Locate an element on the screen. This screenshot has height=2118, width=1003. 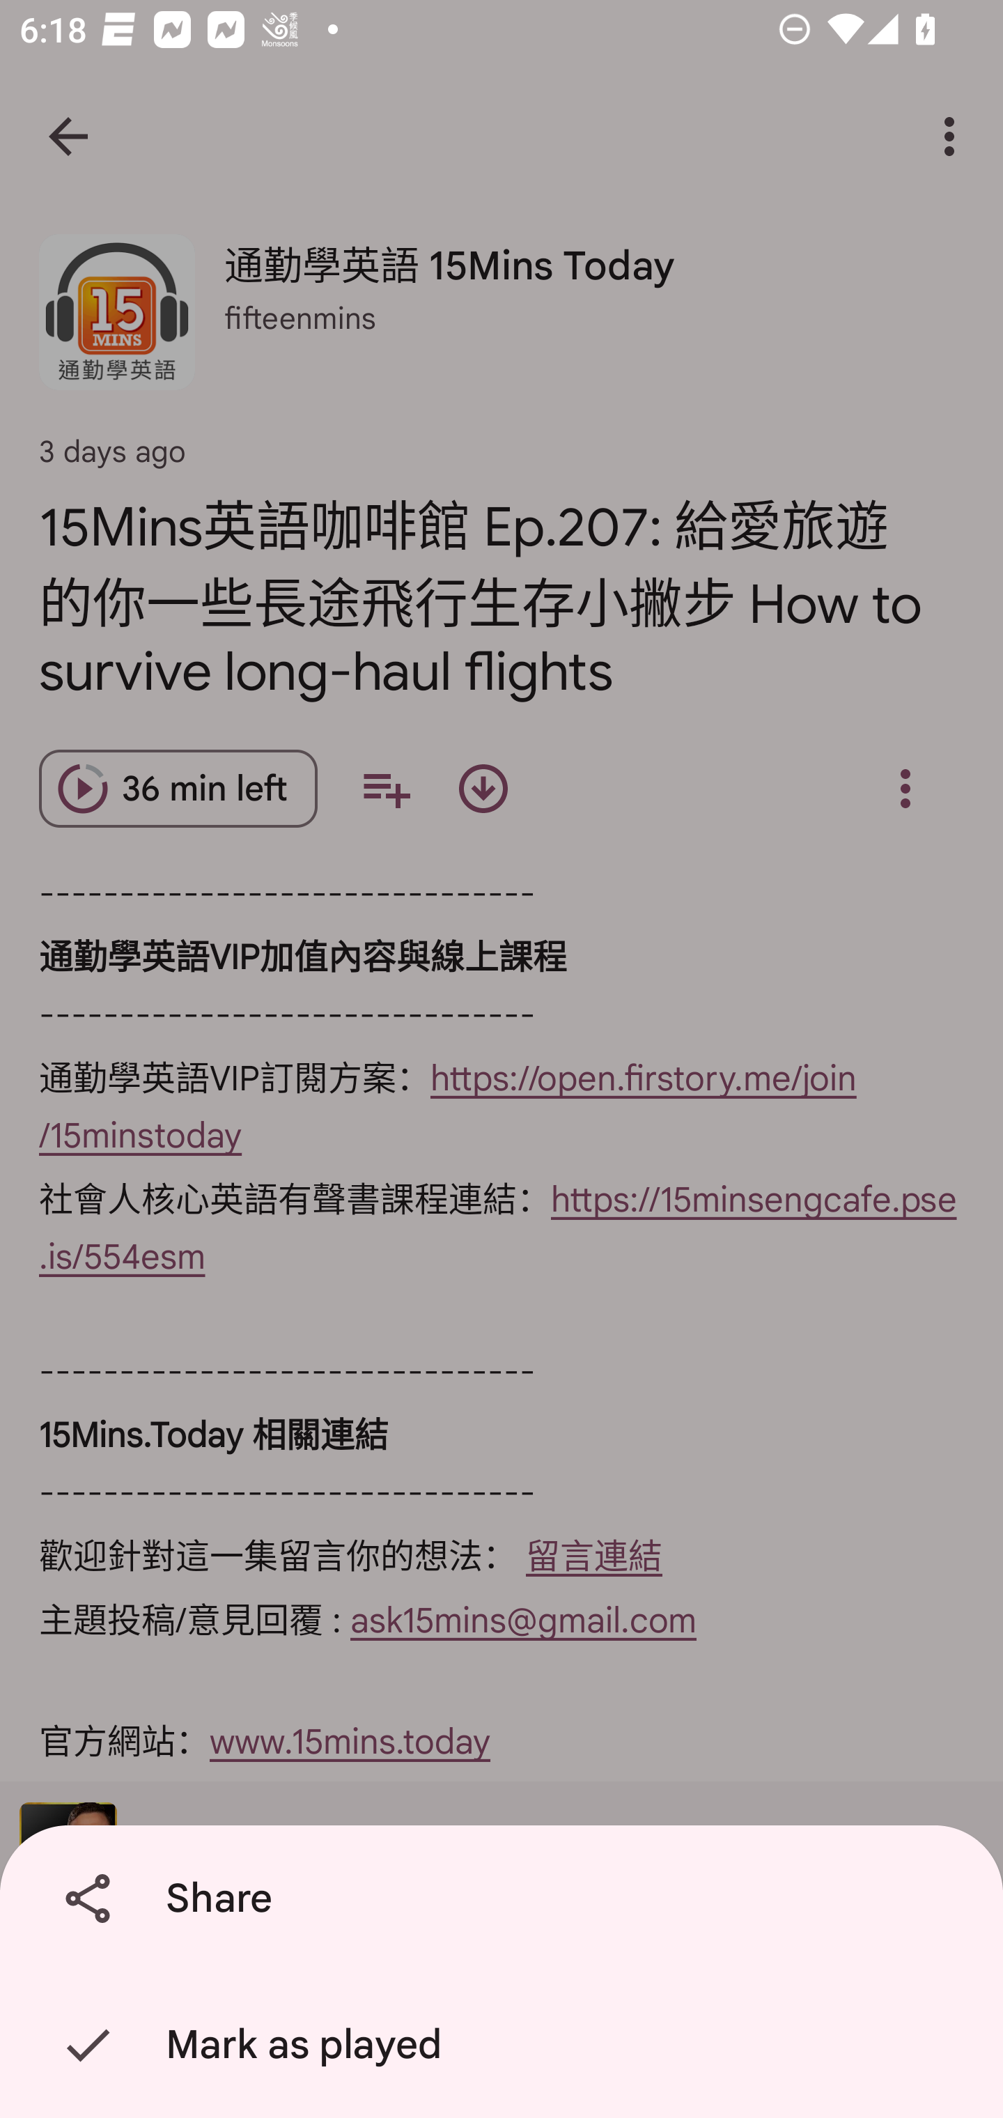
Mark as played is located at coordinates (506, 2045).